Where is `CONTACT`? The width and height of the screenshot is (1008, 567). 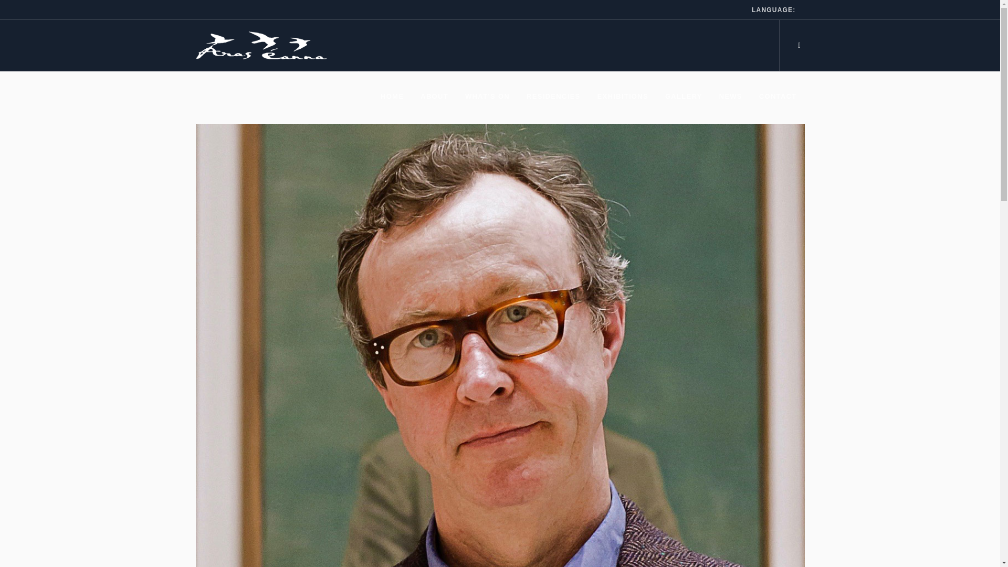
CONTACT is located at coordinates (778, 97).